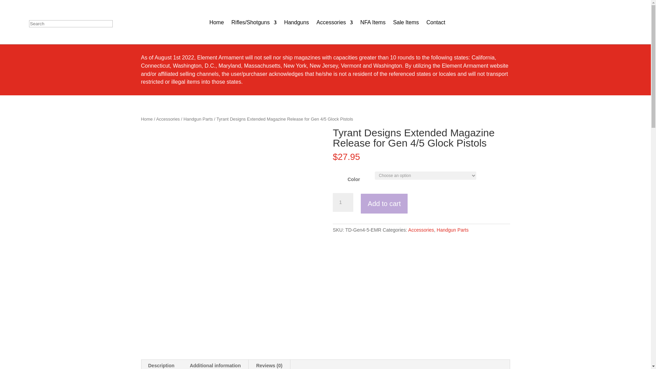  I want to click on Handgun Parts, so click(198, 119).